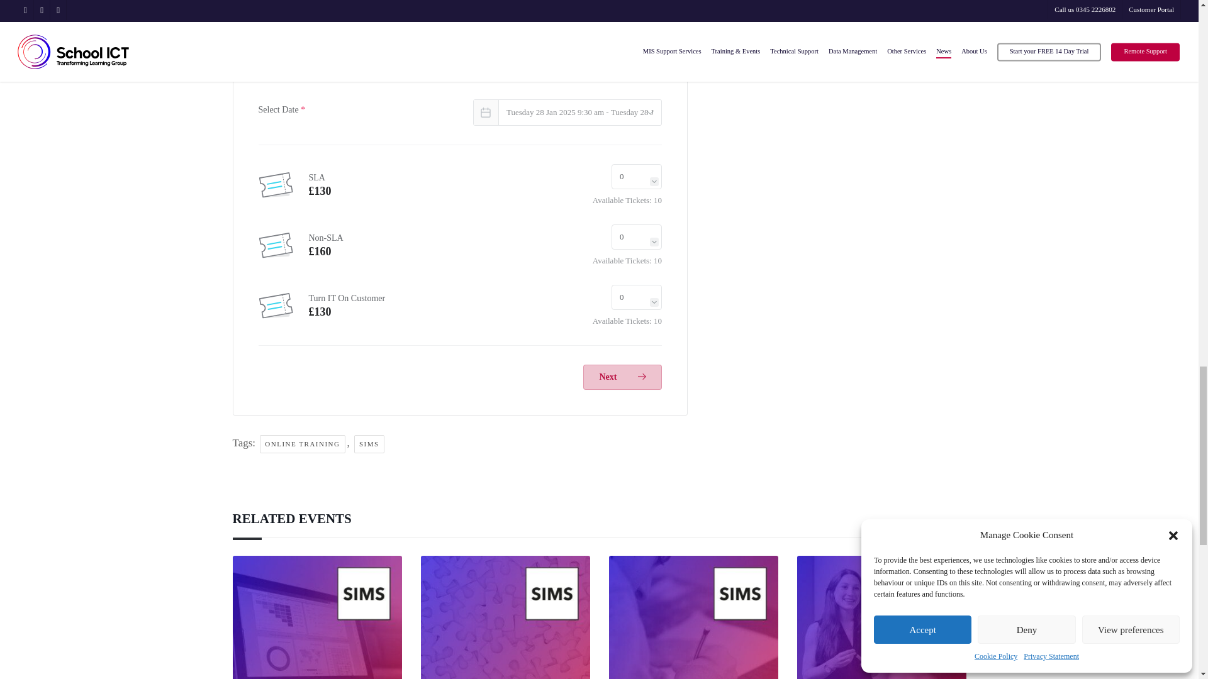 Image resolution: width=1208 pixels, height=679 pixels. I want to click on Count, so click(637, 177).